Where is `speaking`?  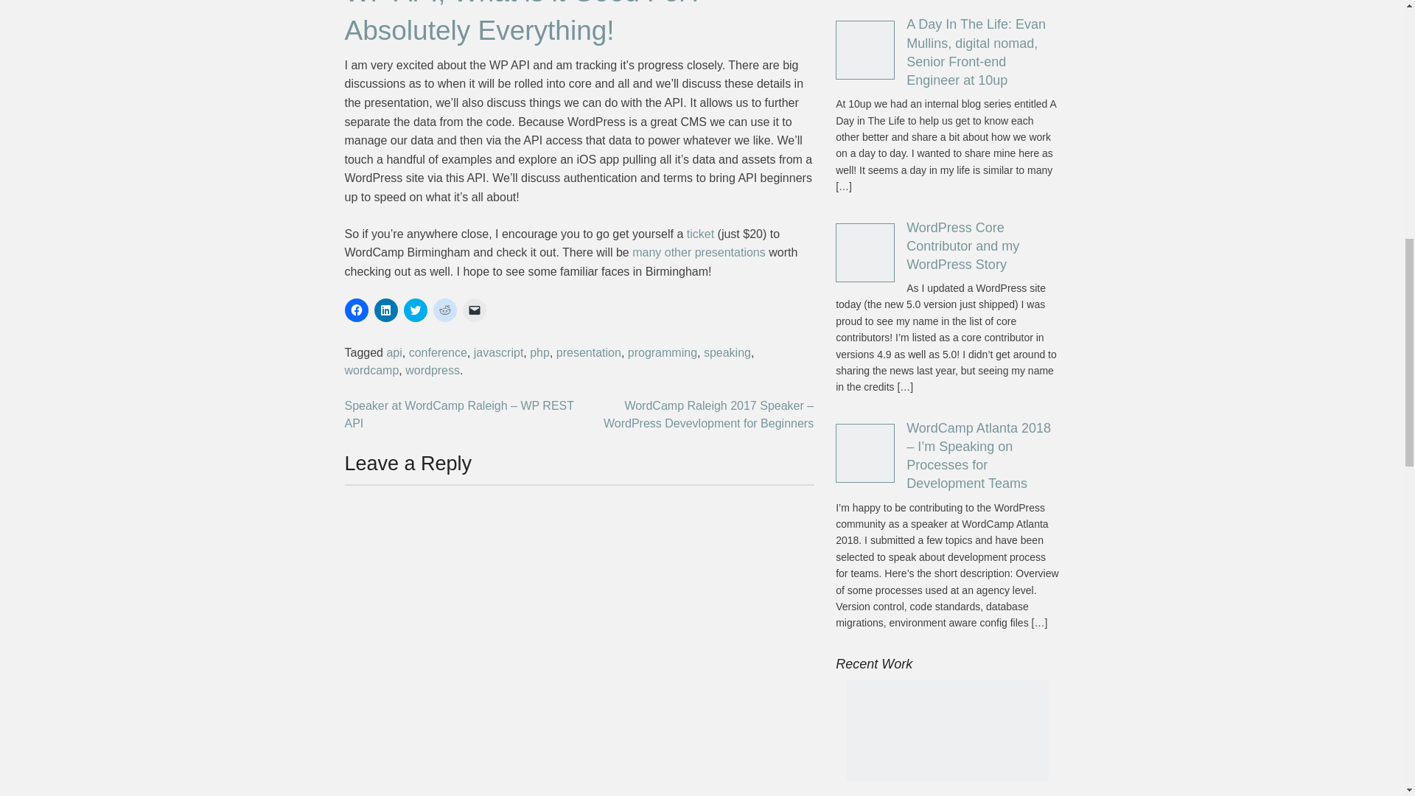 speaking is located at coordinates (727, 352).